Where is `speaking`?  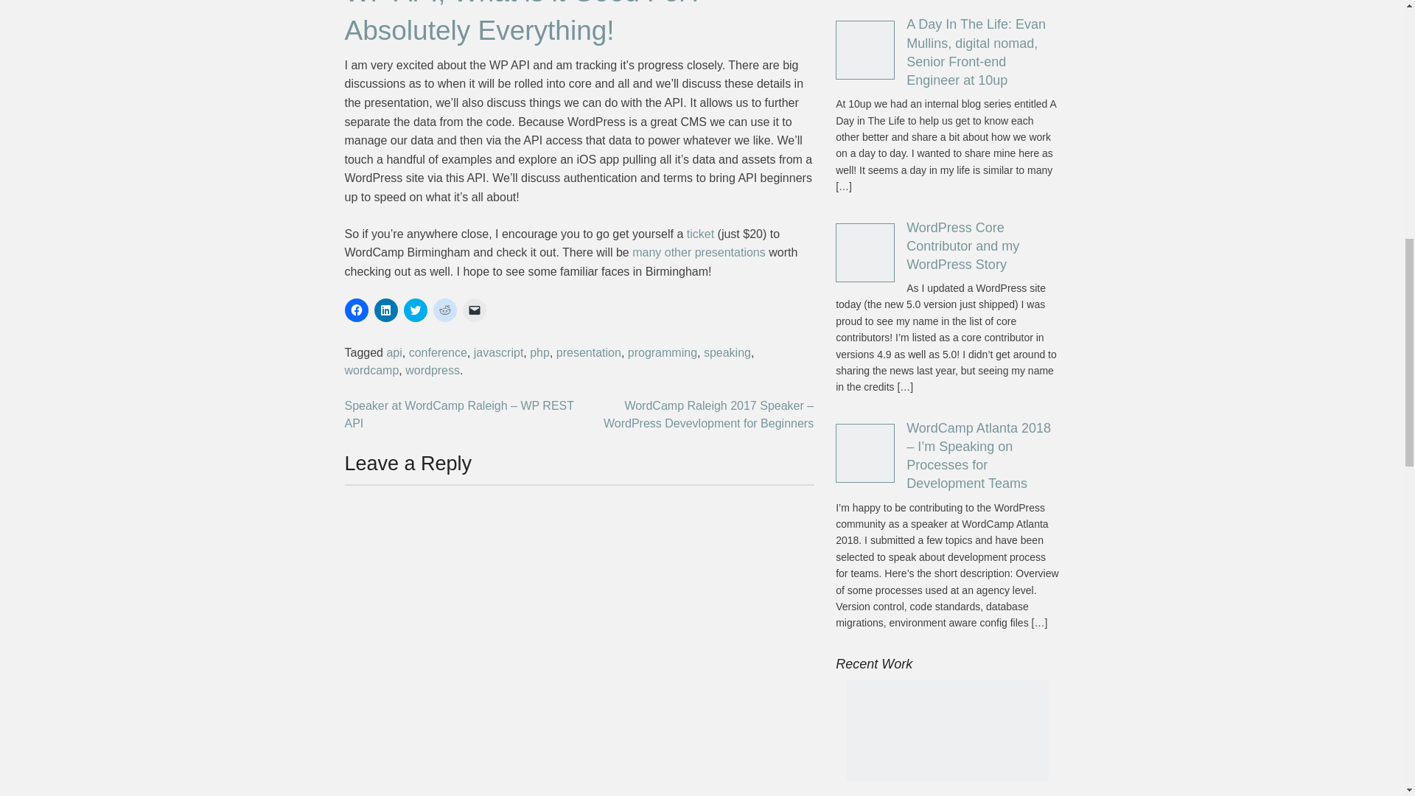 speaking is located at coordinates (727, 352).